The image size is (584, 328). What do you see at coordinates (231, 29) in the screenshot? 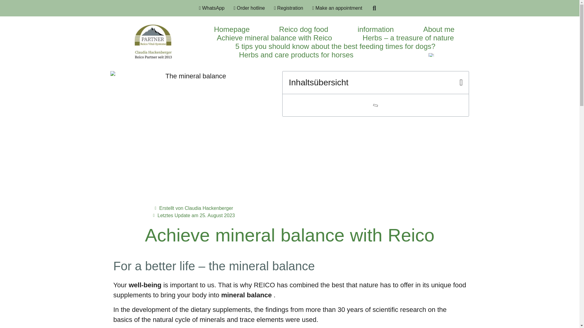
I see `Homepage` at bounding box center [231, 29].